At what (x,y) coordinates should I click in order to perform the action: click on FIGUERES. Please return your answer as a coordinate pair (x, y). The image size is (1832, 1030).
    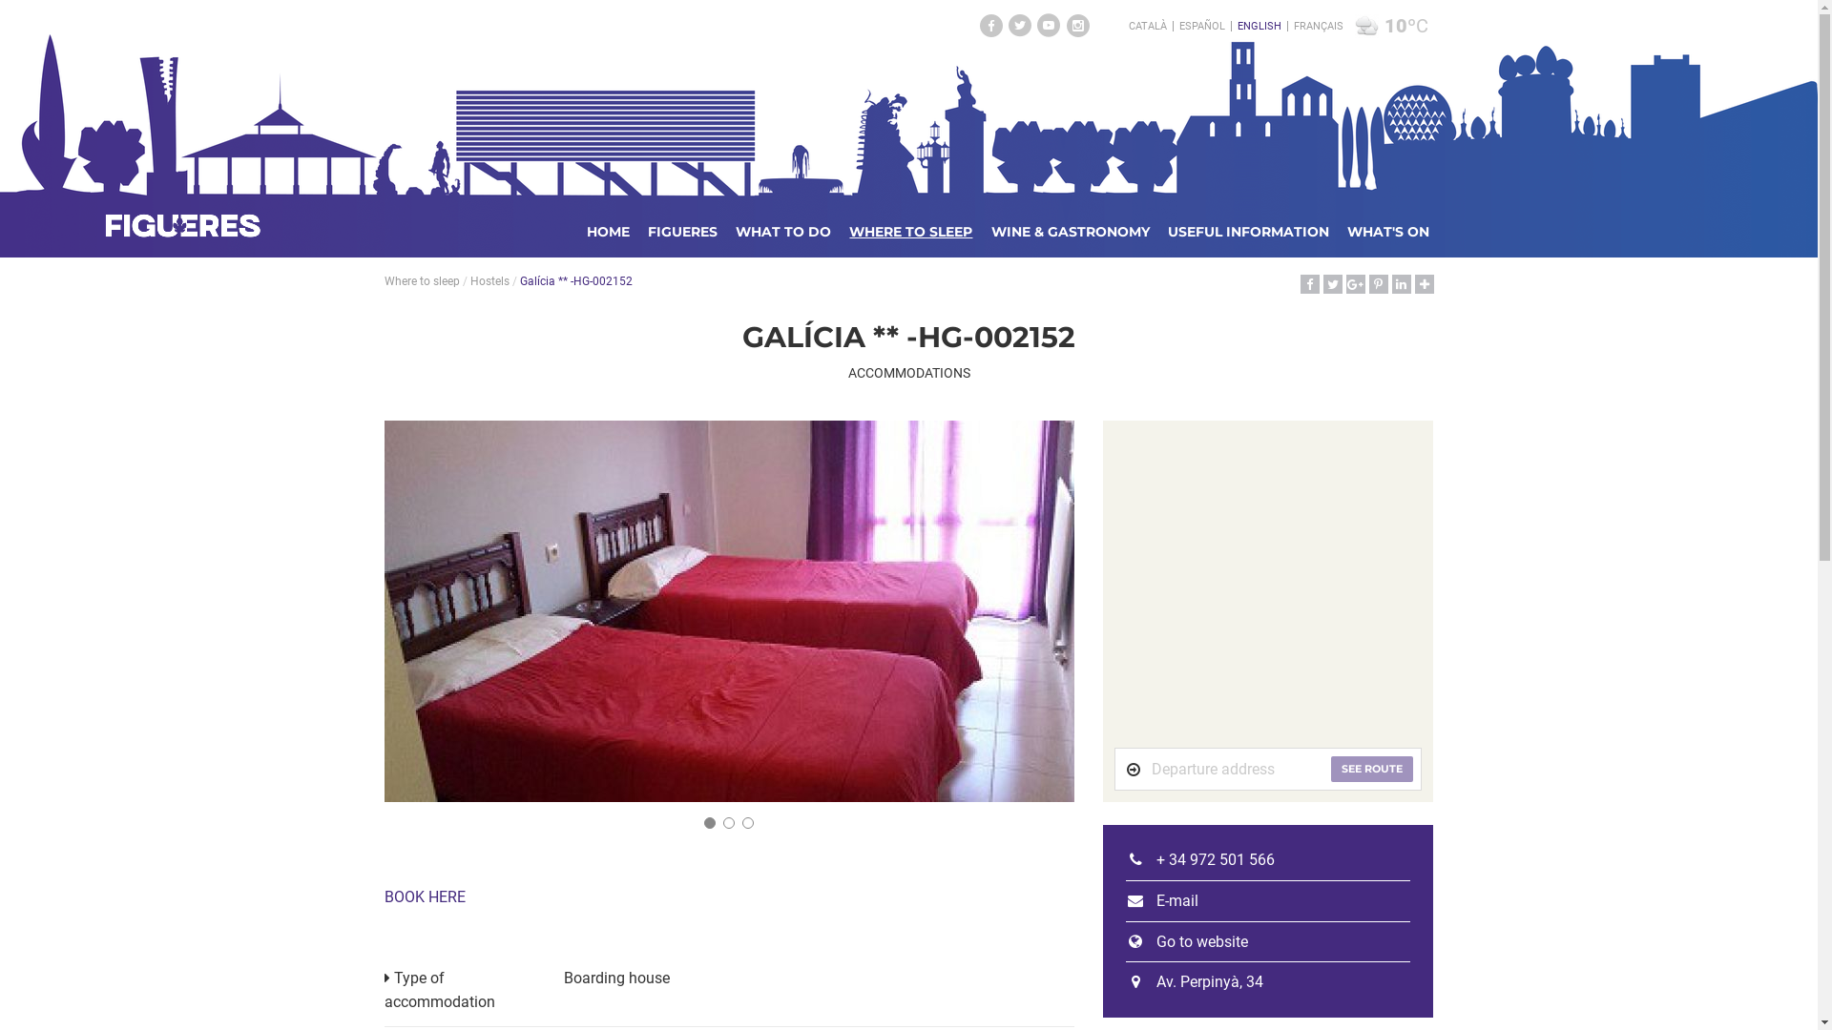
    Looking at the image, I should click on (683, 232).